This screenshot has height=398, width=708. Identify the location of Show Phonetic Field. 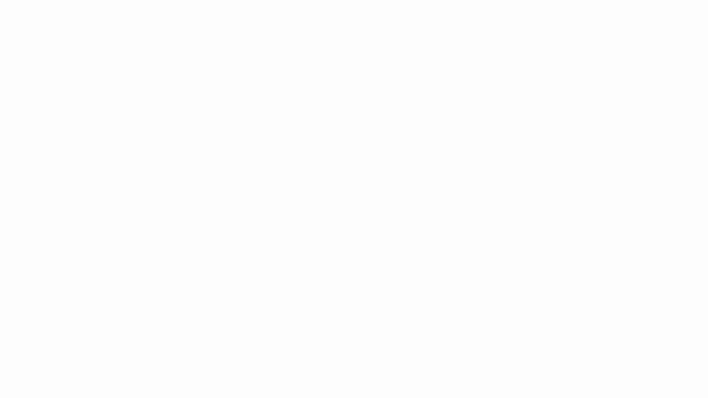
(226, 66).